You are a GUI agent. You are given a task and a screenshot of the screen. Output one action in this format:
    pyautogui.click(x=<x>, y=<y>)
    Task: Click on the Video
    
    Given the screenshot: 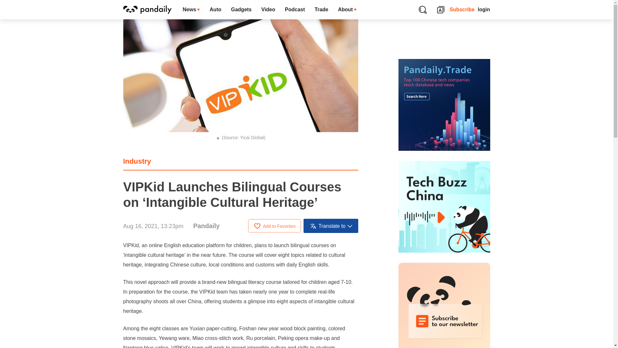 What is the action you would take?
    pyautogui.click(x=268, y=10)
    